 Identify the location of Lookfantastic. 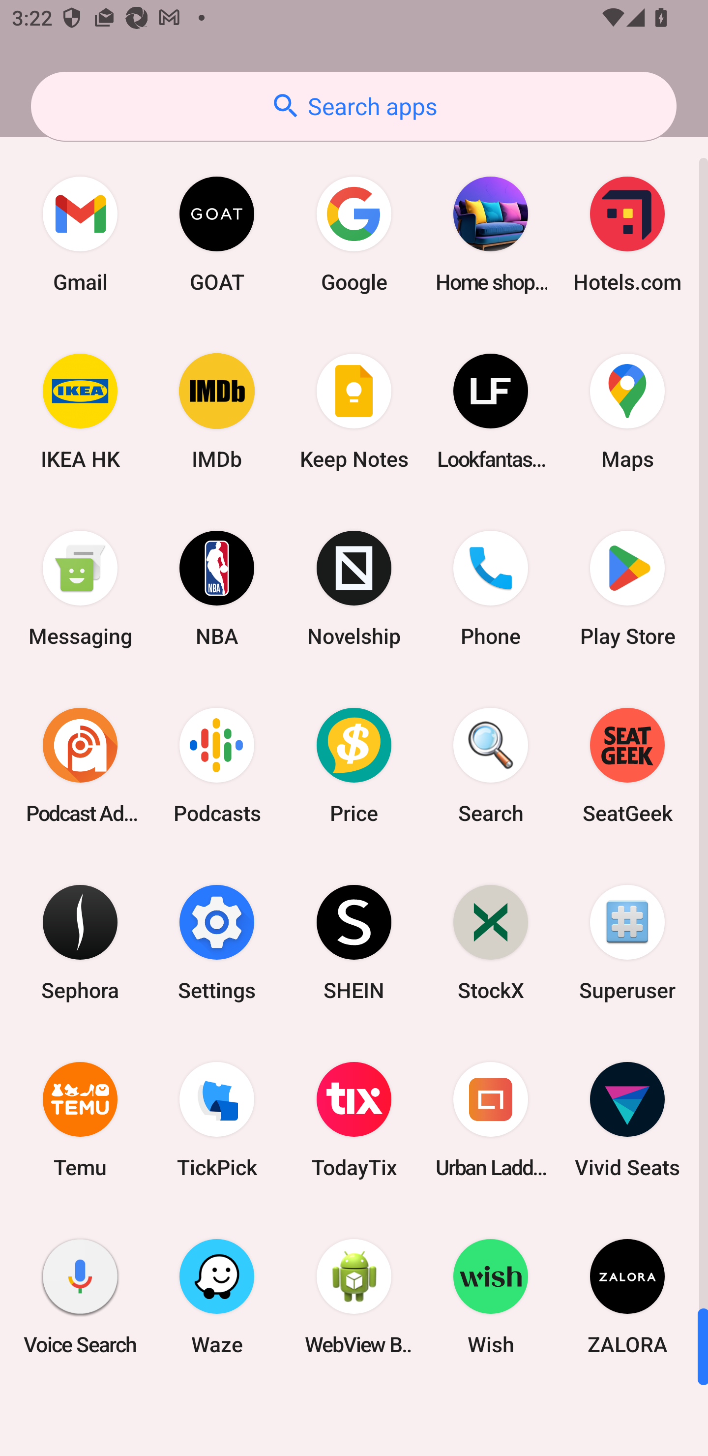
(491, 411).